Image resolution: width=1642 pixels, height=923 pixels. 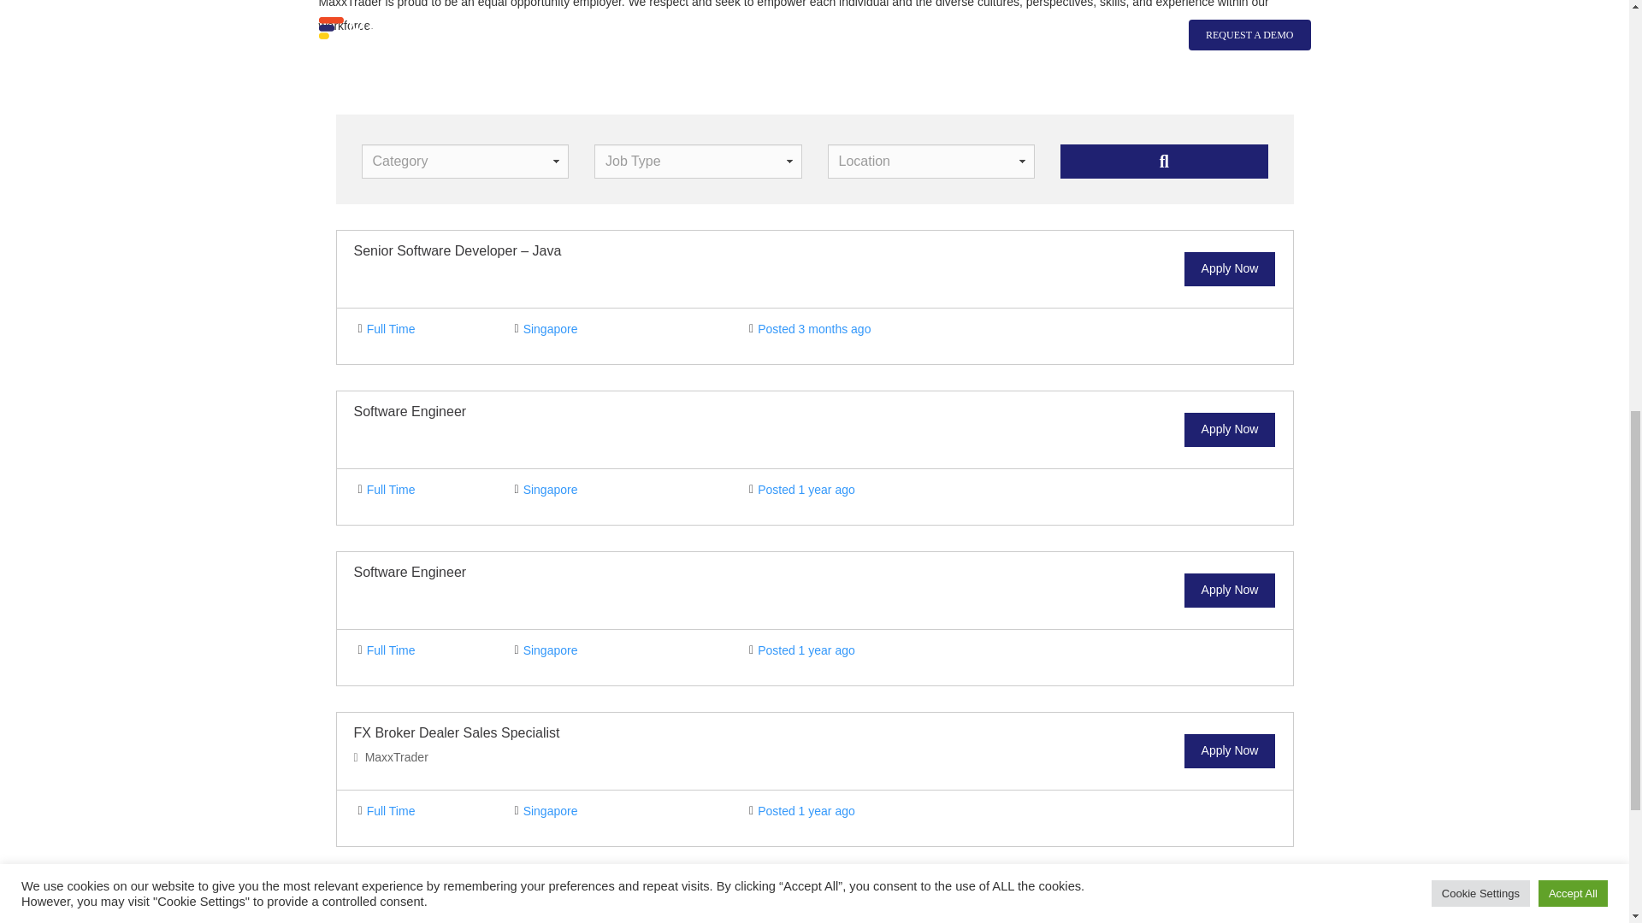 What do you see at coordinates (1230, 750) in the screenshot?
I see `Apply Now` at bounding box center [1230, 750].